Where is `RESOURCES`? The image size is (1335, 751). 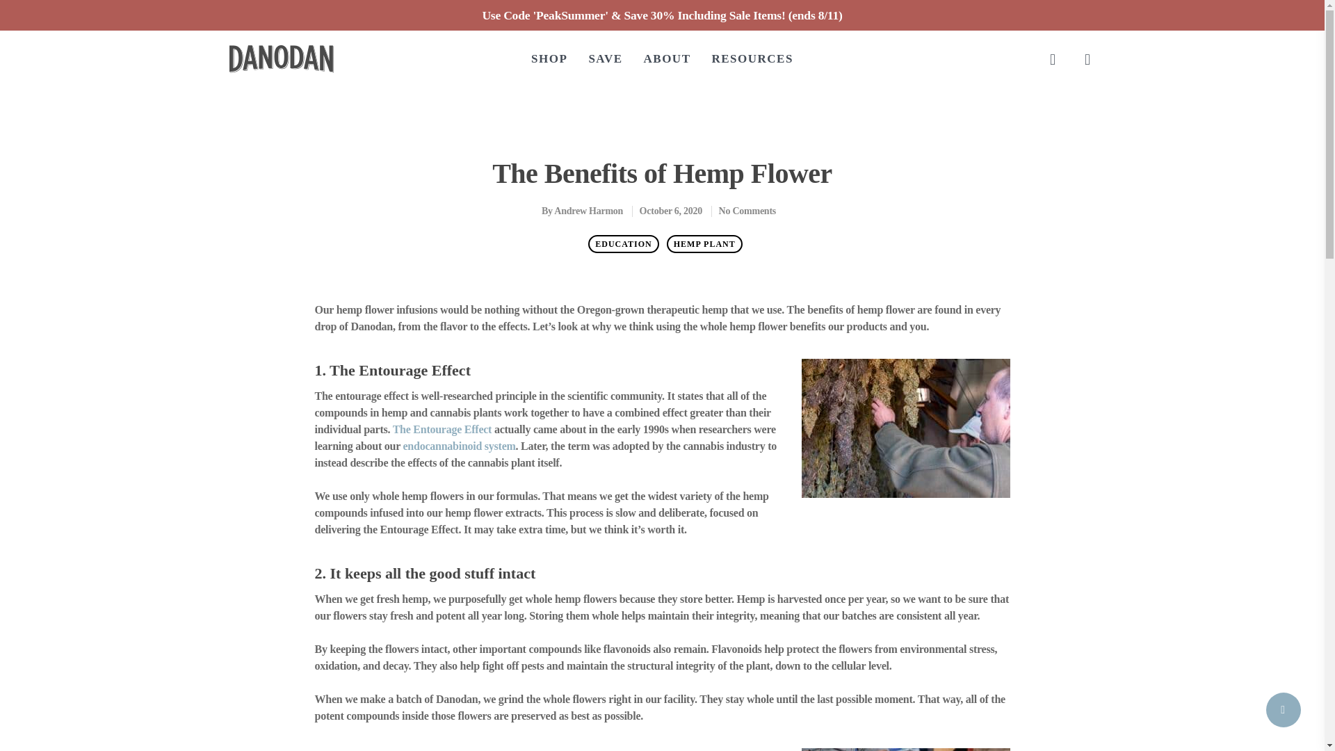
RESOURCES is located at coordinates (752, 59).